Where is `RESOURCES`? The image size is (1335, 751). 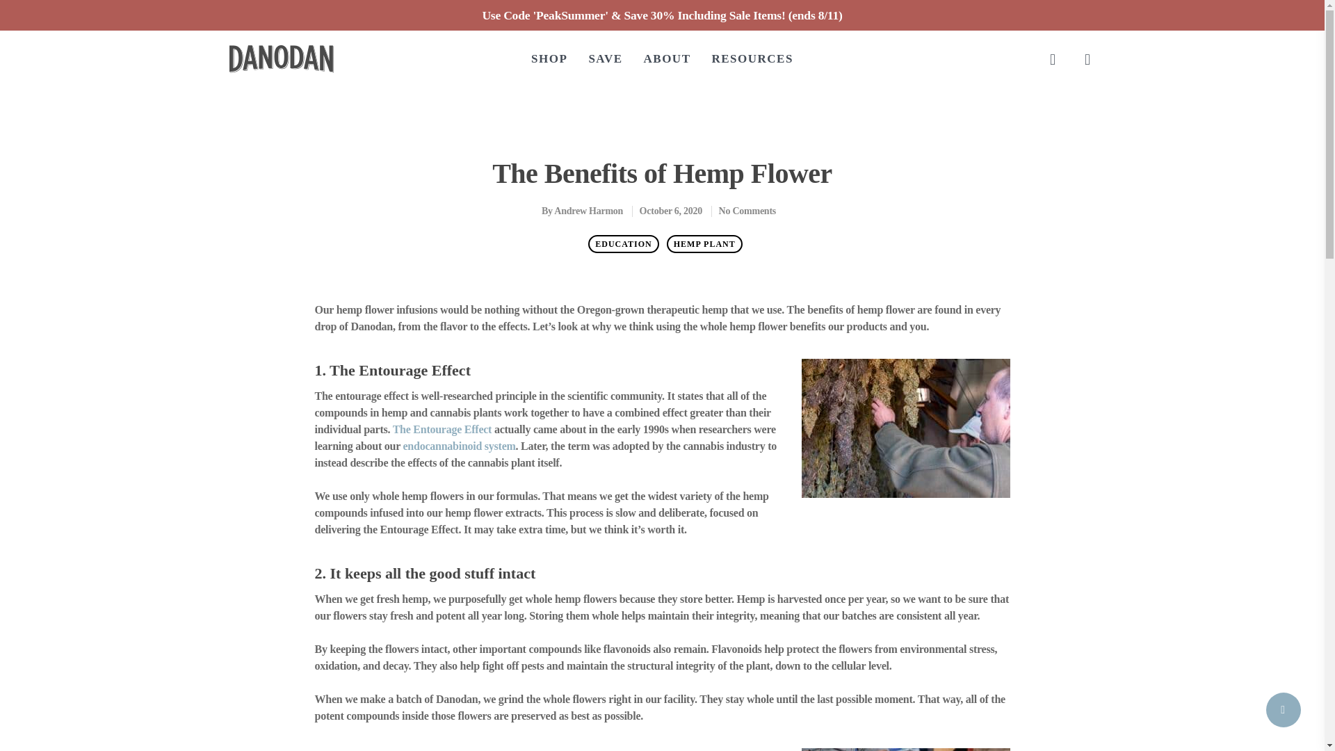
RESOURCES is located at coordinates (752, 59).